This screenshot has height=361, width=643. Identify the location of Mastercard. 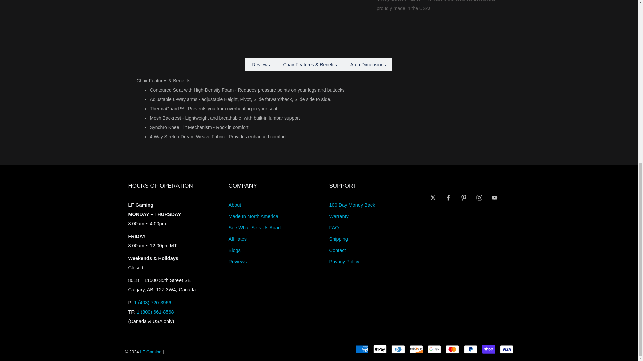
(452, 349).